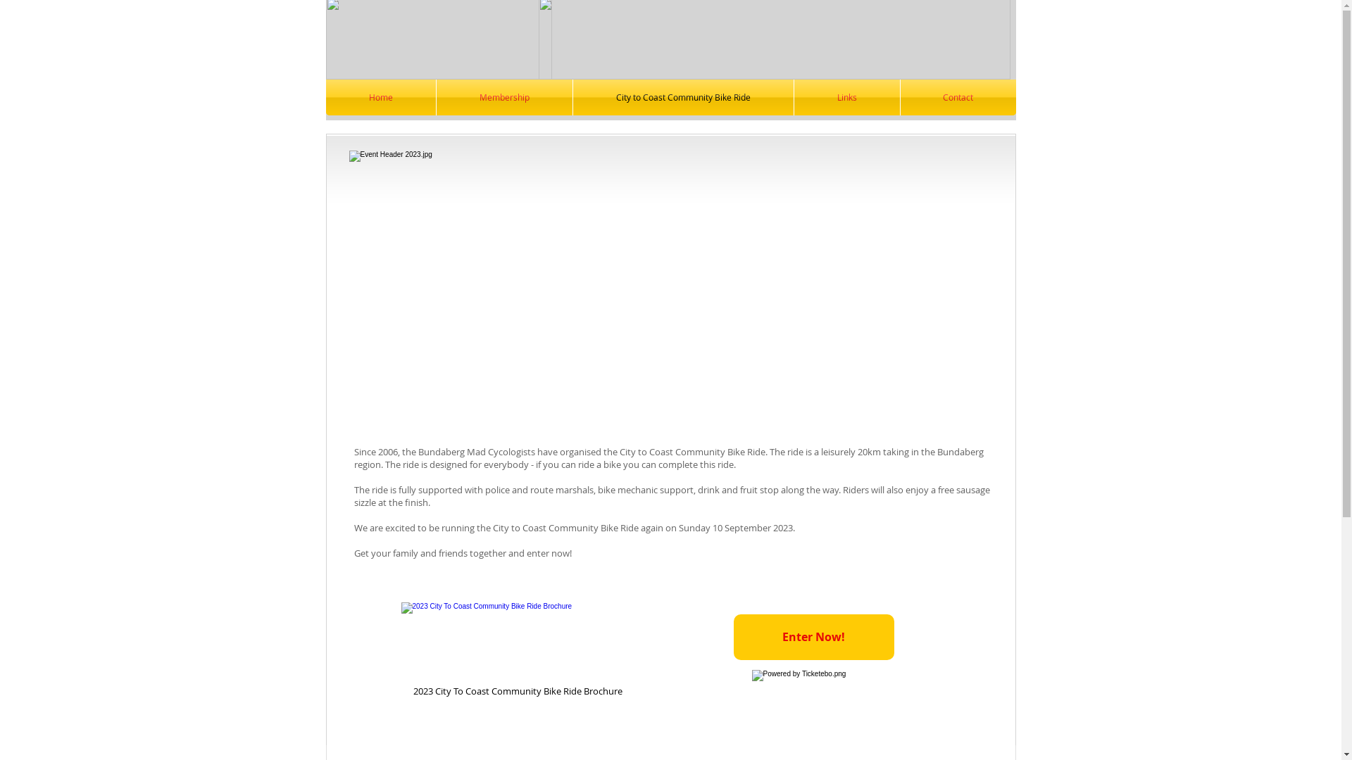 This screenshot has width=1352, height=760. I want to click on 2023 City To Coast Community Bike Ride Brochure, so click(517, 652).